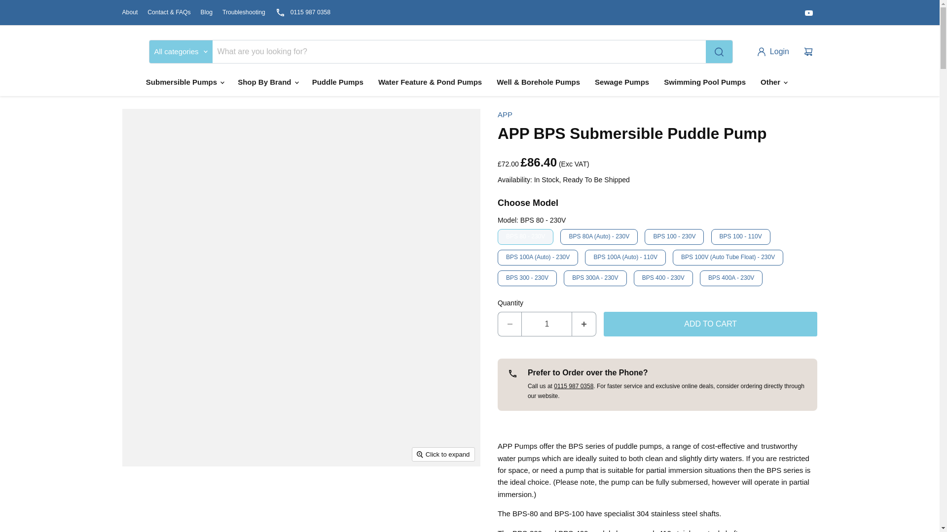  I want to click on Login, so click(774, 52).